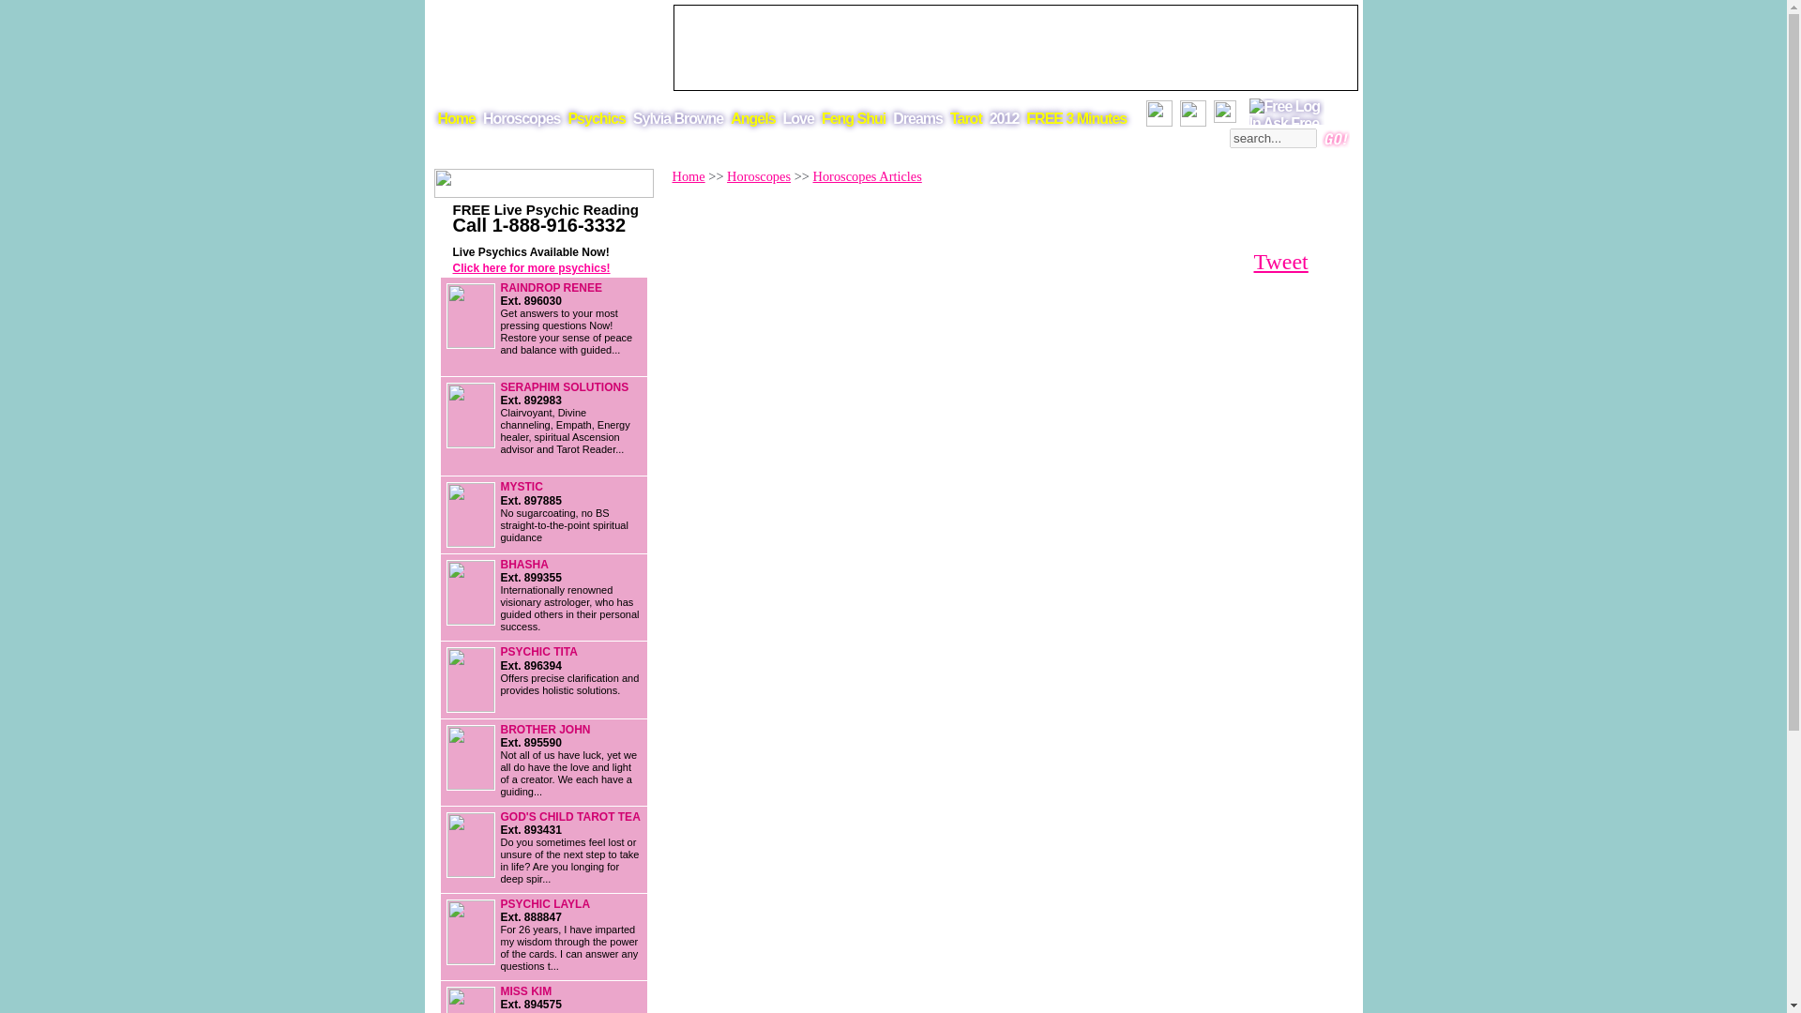 Image resolution: width=1801 pixels, height=1013 pixels. Describe the element at coordinates (798, 123) in the screenshot. I see `Love` at that location.